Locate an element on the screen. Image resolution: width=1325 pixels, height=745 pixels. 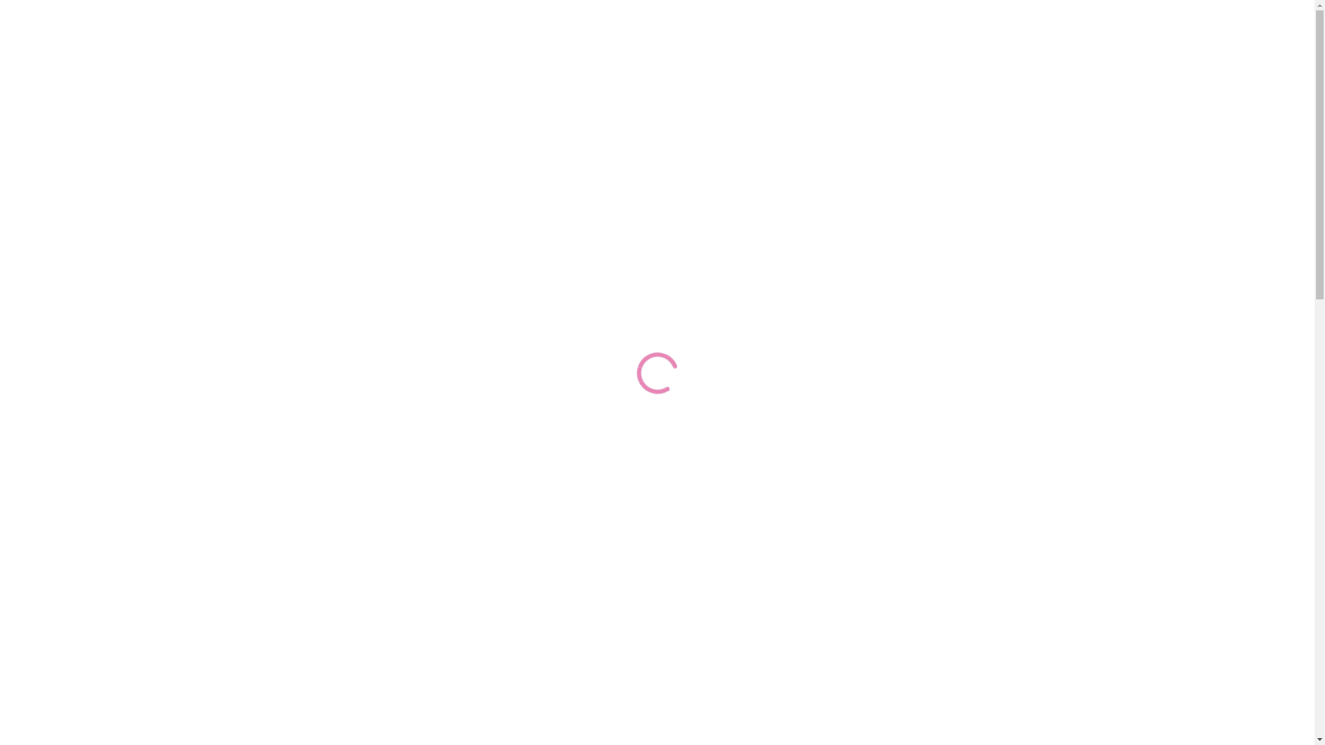
Sweet Party is located at coordinates (277, 657).